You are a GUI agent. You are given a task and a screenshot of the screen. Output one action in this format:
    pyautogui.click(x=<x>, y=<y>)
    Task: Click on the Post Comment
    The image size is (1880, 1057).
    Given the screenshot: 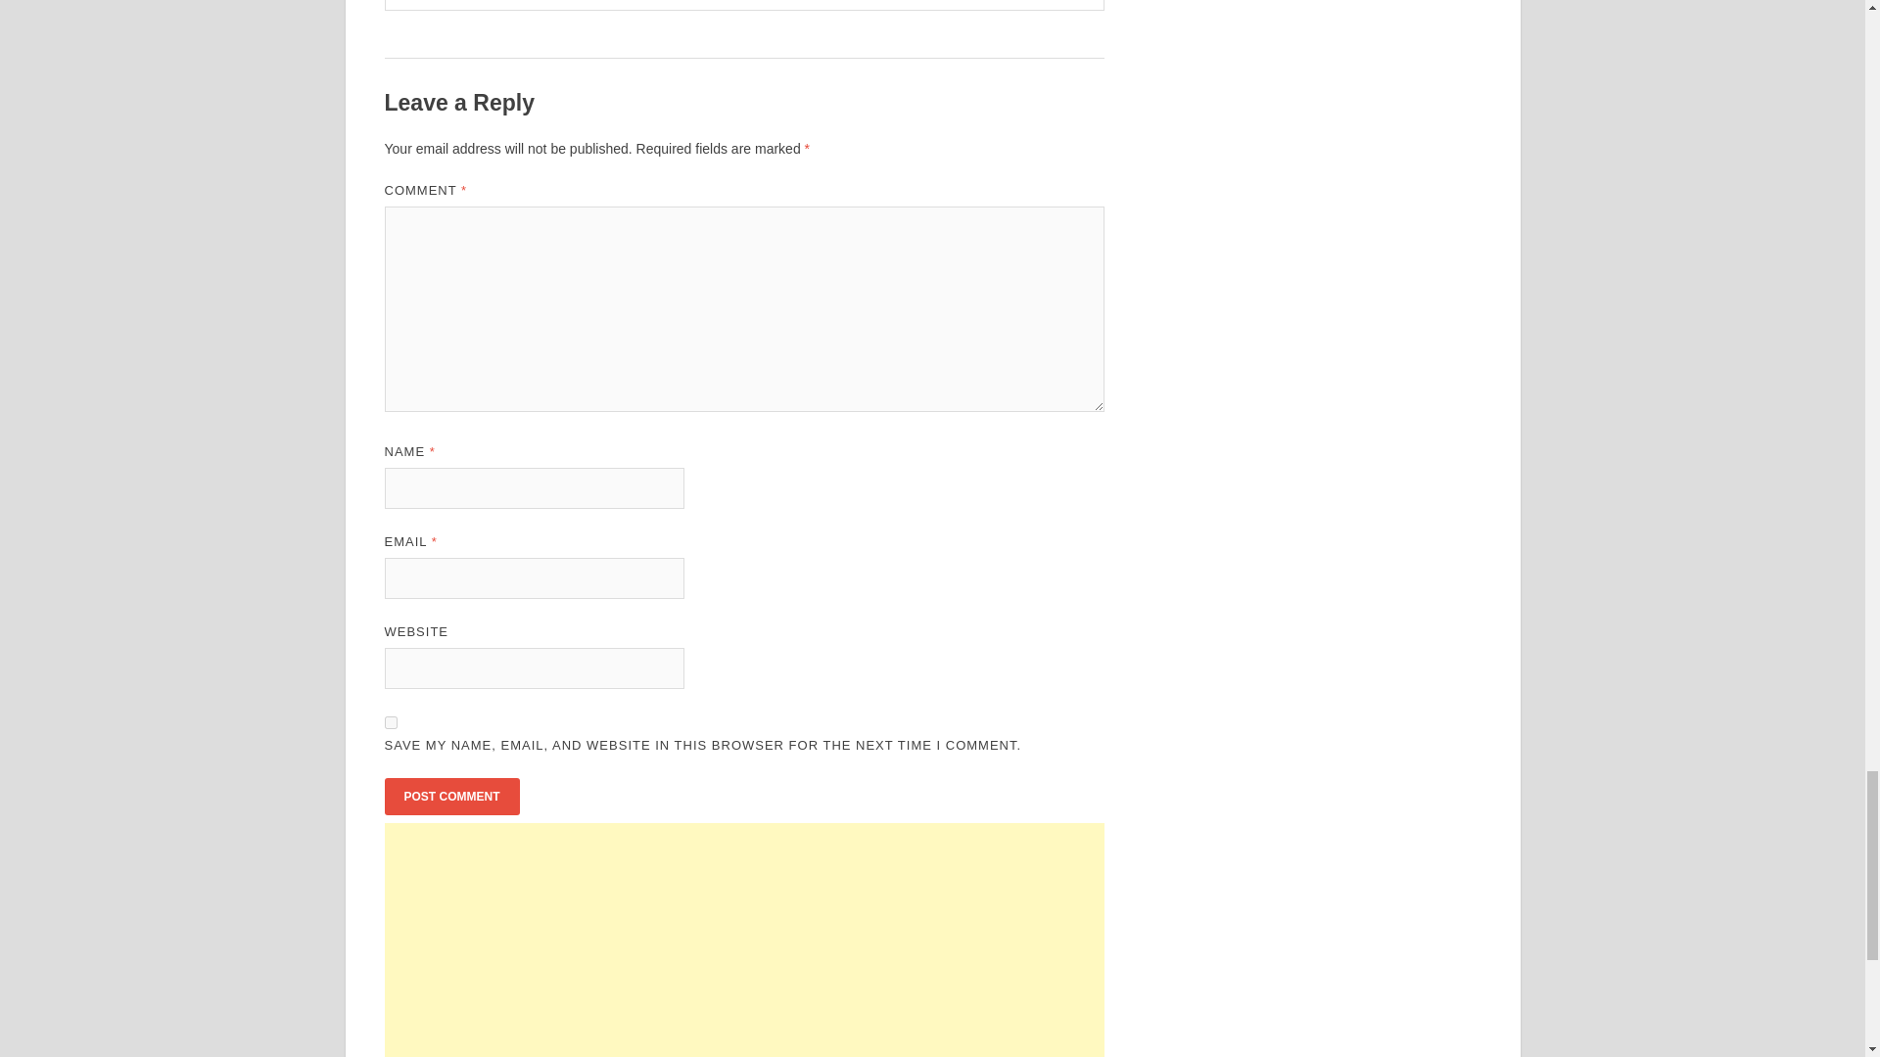 What is the action you would take?
    pyautogui.click(x=450, y=796)
    